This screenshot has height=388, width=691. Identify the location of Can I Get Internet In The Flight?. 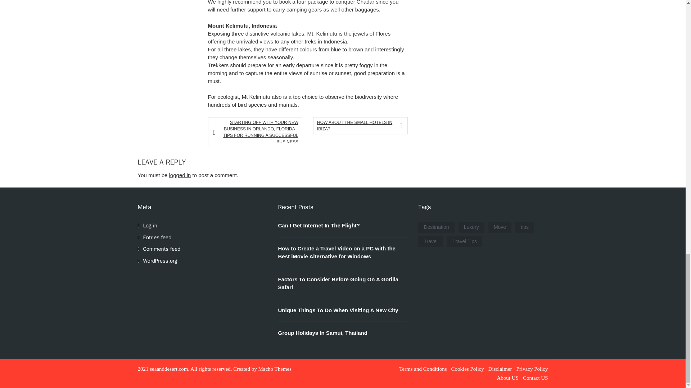
(319, 225).